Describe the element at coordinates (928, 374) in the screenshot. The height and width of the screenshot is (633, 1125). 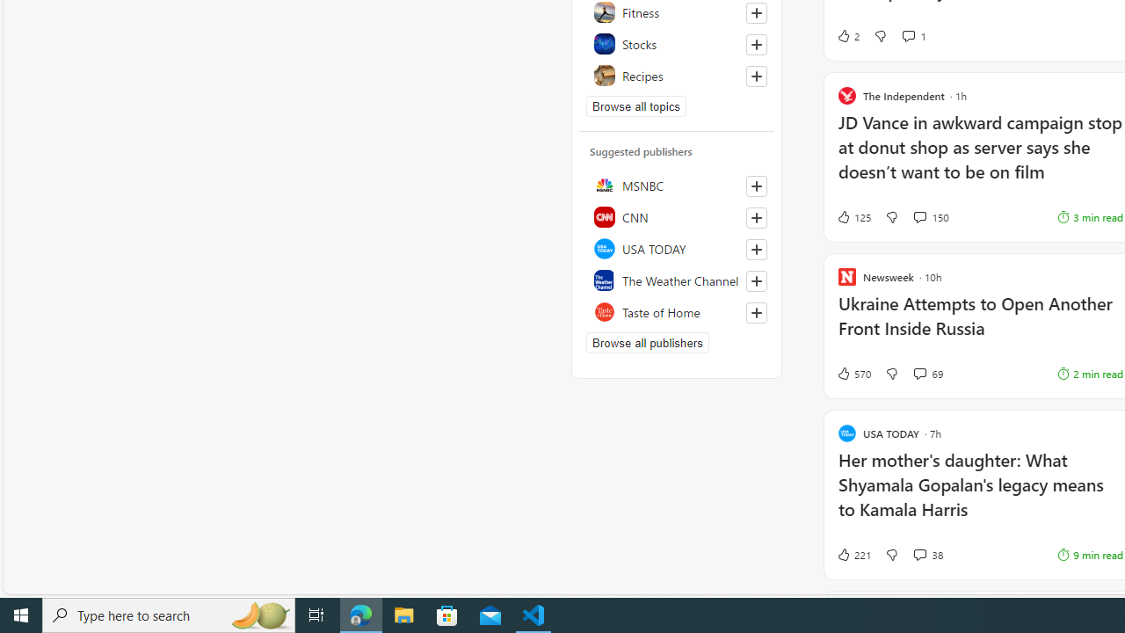
I see `View comments 69 Comment` at that location.